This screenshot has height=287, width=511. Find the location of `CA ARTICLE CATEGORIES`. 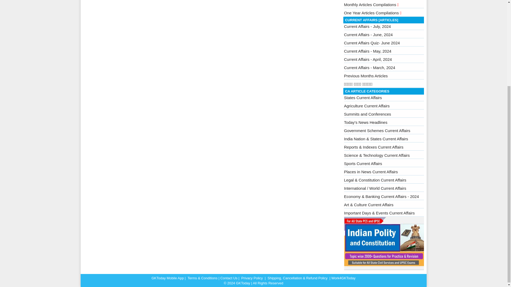

CA ARTICLE CATEGORIES is located at coordinates (367, 91).